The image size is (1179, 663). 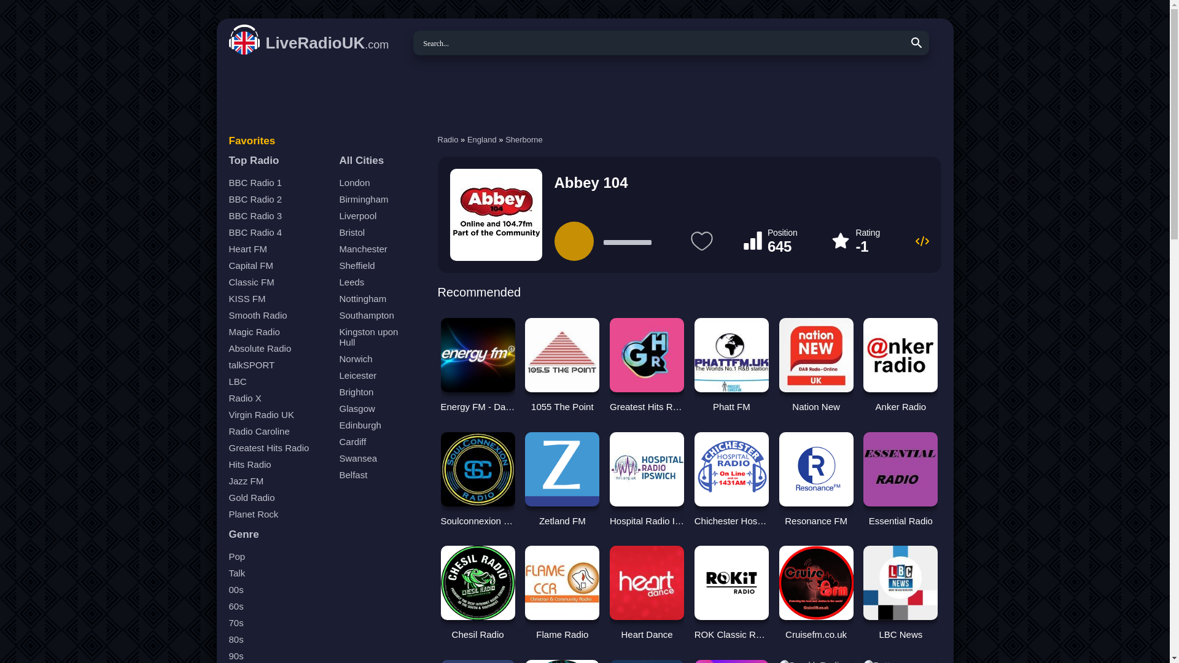 What do you see at coordinates (376, 183) in the screenshot?
I see `London` at bounding box center [376, 183].